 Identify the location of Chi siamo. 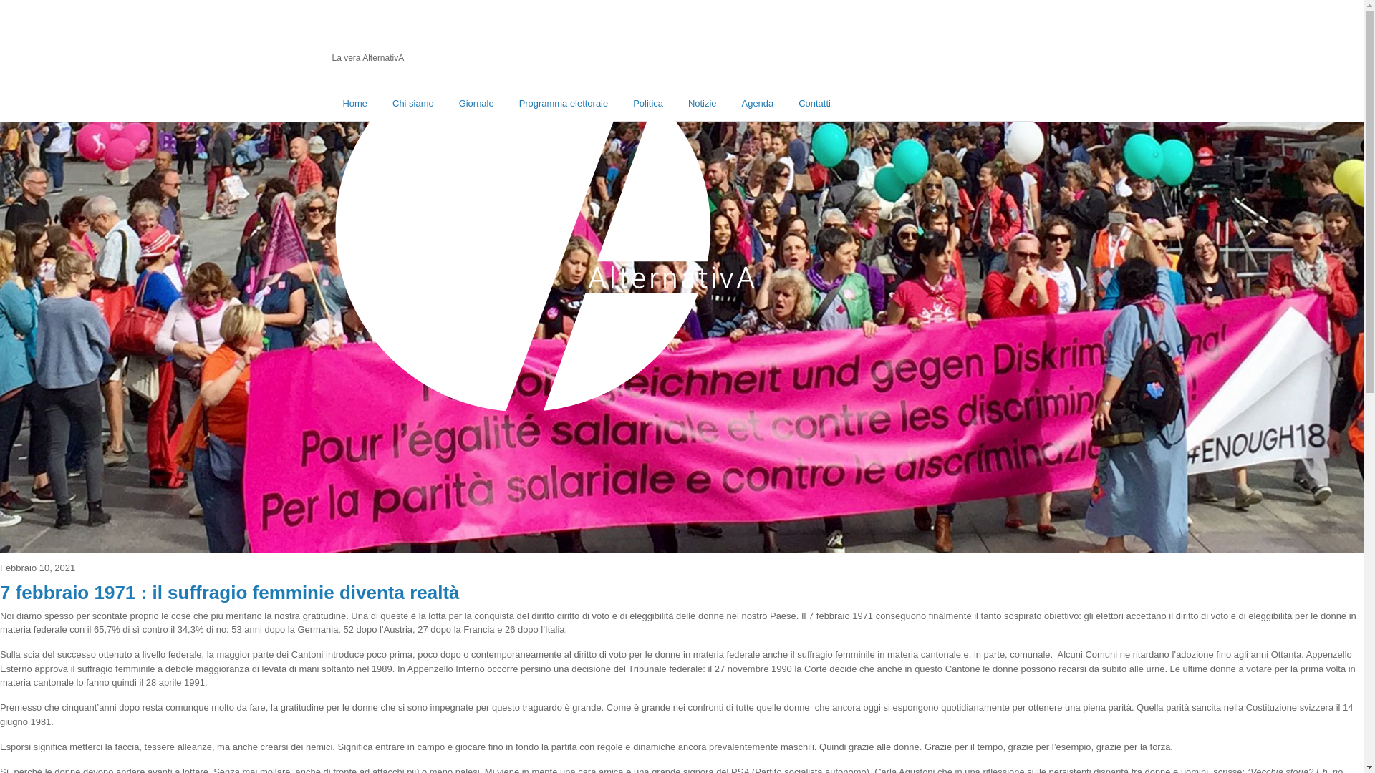
(413, 104).